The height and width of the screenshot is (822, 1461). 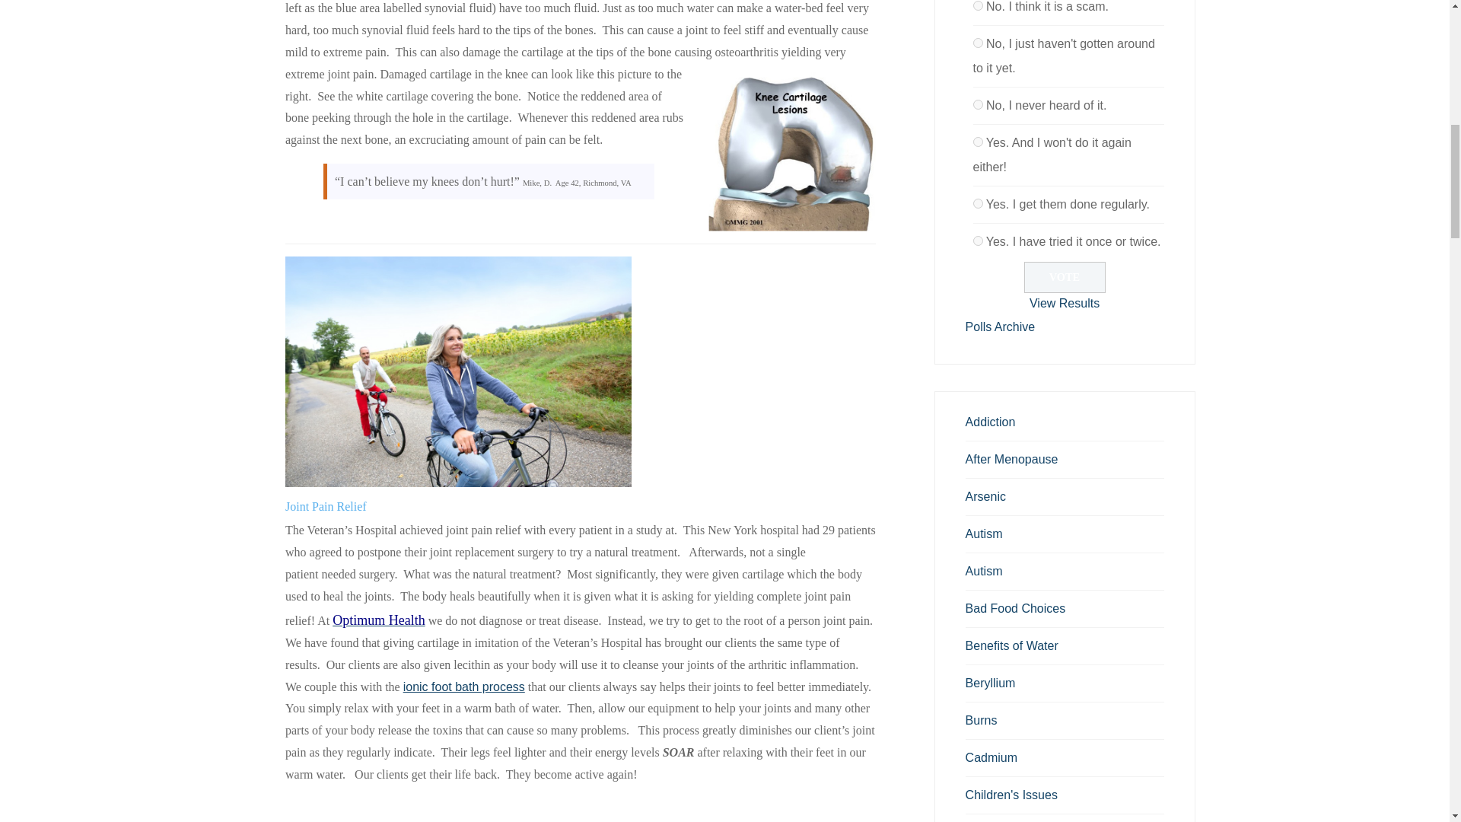 I want to click on 12, so click(x=978, y=104).